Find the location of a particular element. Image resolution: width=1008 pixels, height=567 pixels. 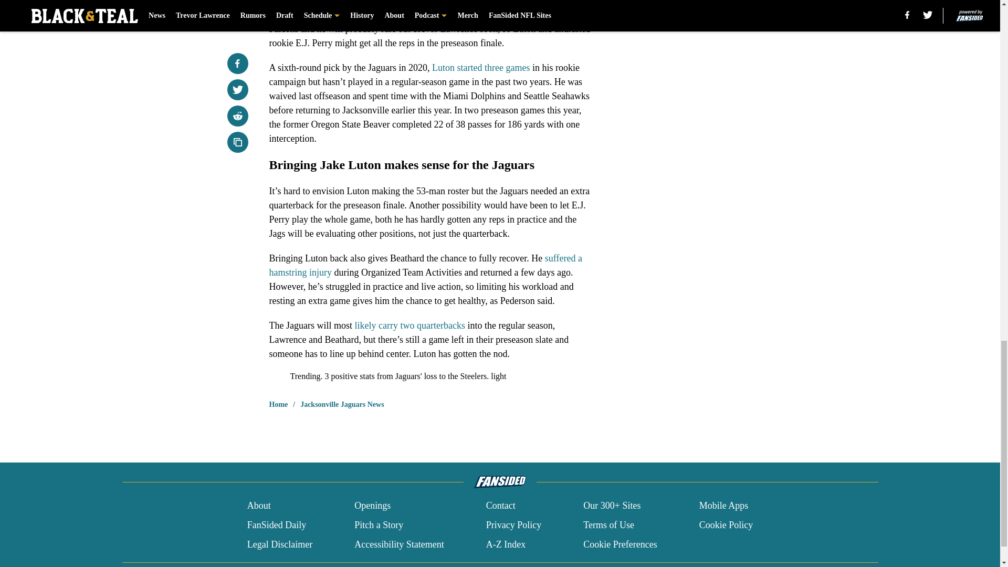

Contact is located at coordinates (500, 506).